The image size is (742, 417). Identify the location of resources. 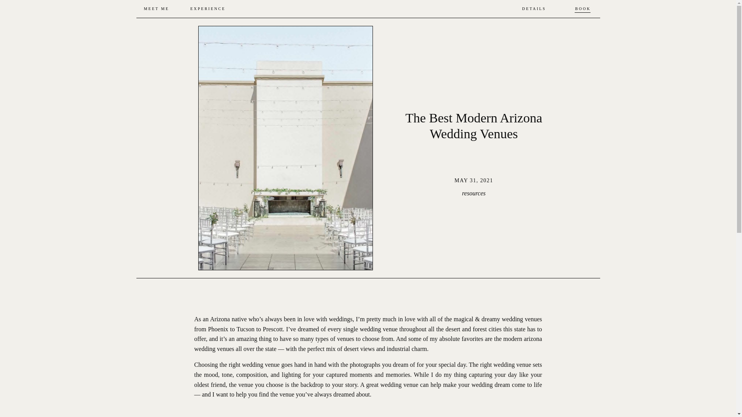
(473, 193).